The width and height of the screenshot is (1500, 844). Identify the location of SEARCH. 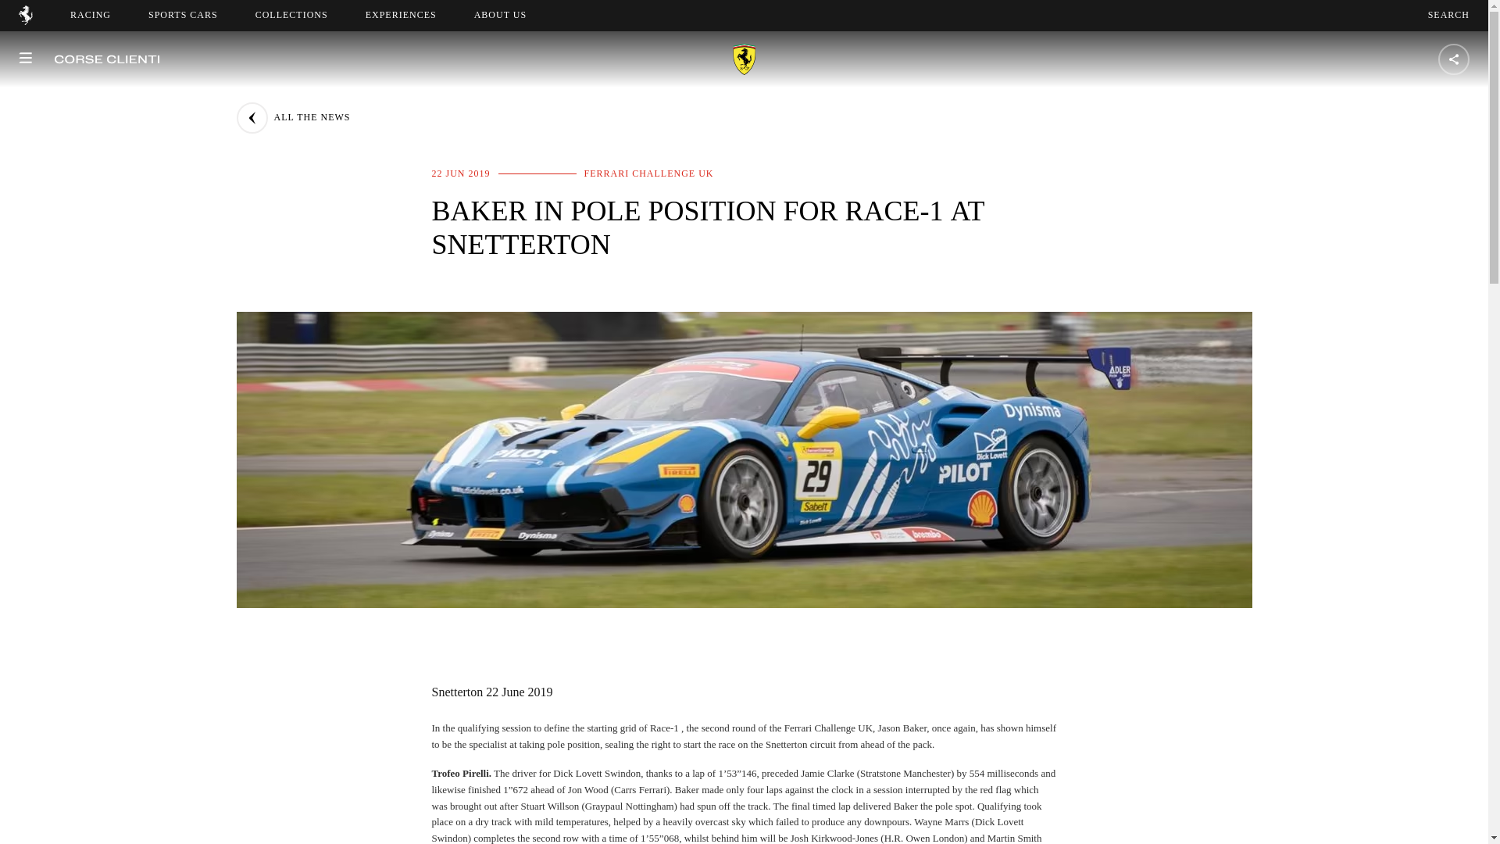
(1448, 15).